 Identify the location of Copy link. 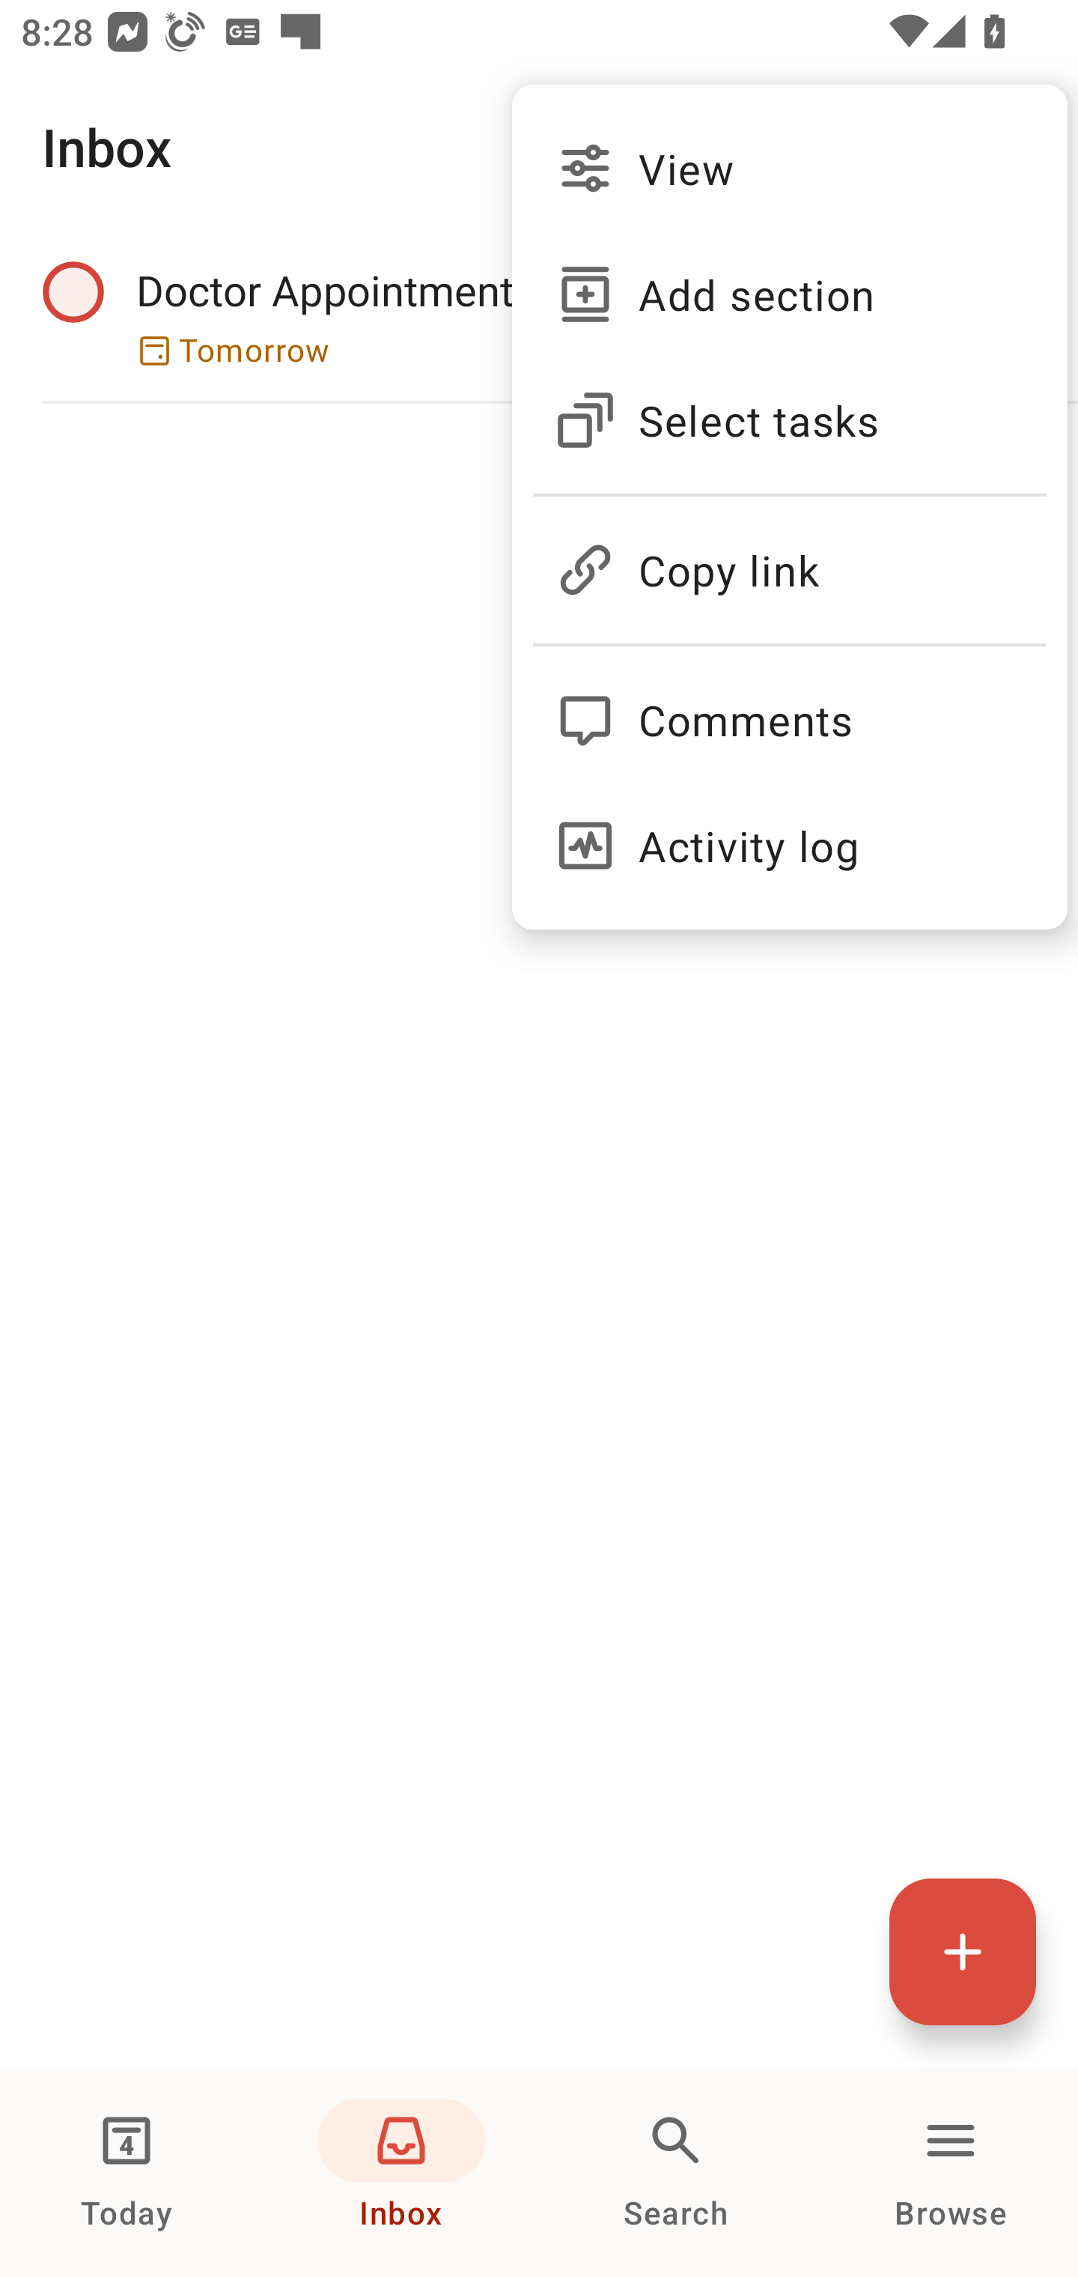
(789, 557).